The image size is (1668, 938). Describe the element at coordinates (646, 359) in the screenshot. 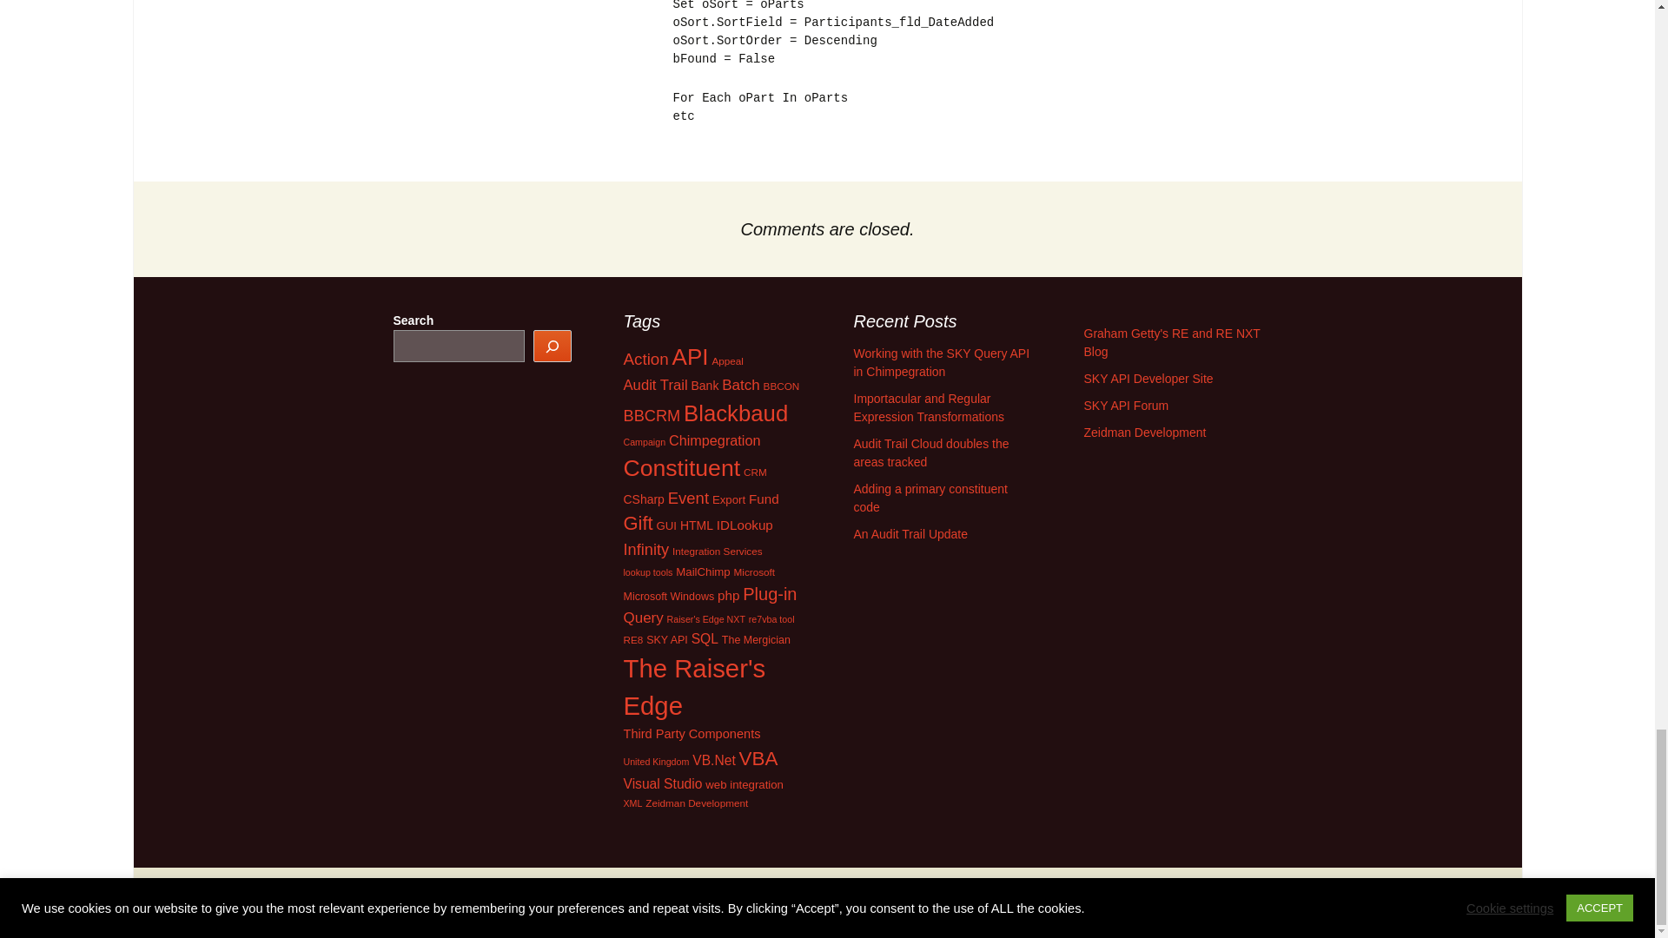

I see `Action` at that location.